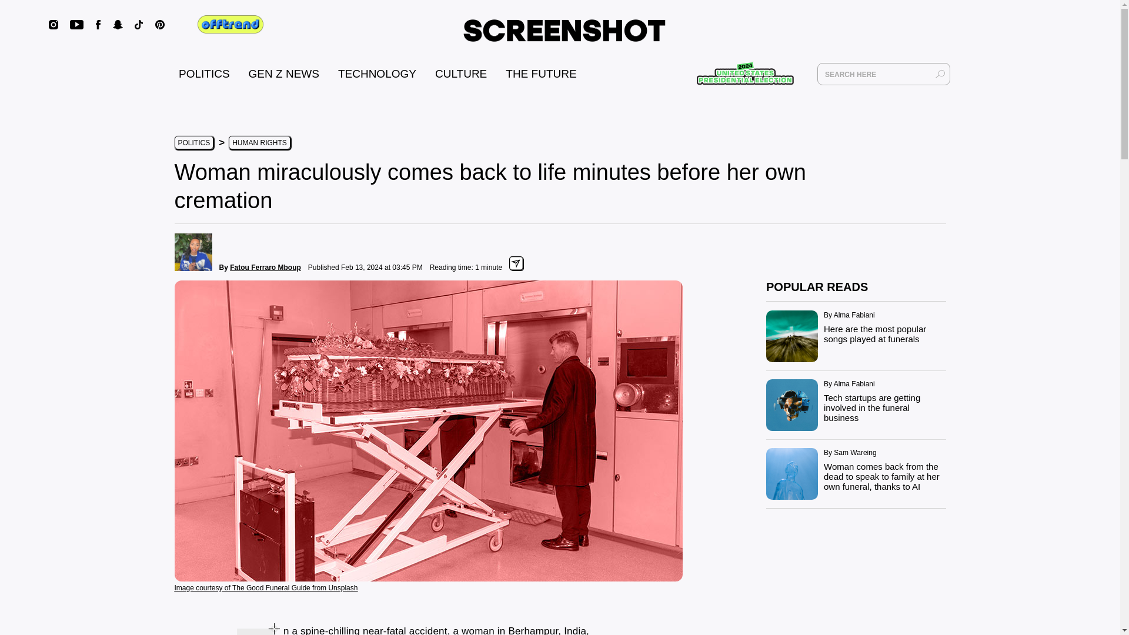 Image resolution: width=1129 pixels, height=635 pixels. What do you see at coordinates (193, 142) in the screenshot?
I see `POLITICS` at bounding box center [193, 142].